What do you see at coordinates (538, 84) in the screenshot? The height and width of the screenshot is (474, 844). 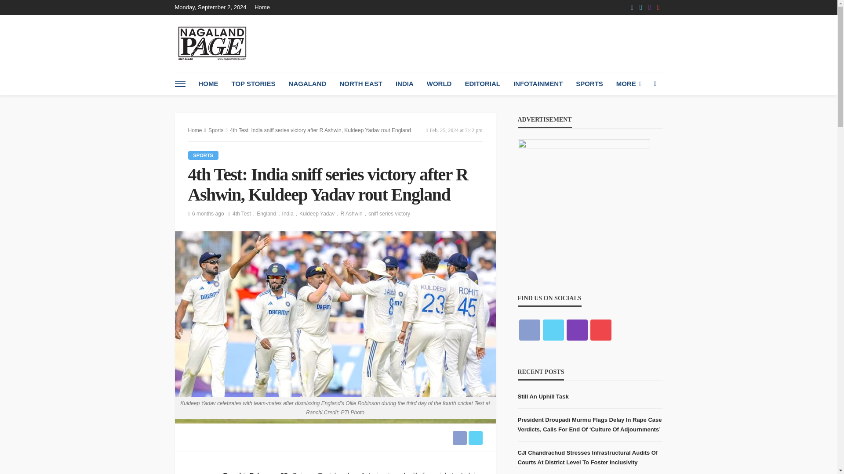 I see `INFOTAINMENT` at bounding box center [538, 84].